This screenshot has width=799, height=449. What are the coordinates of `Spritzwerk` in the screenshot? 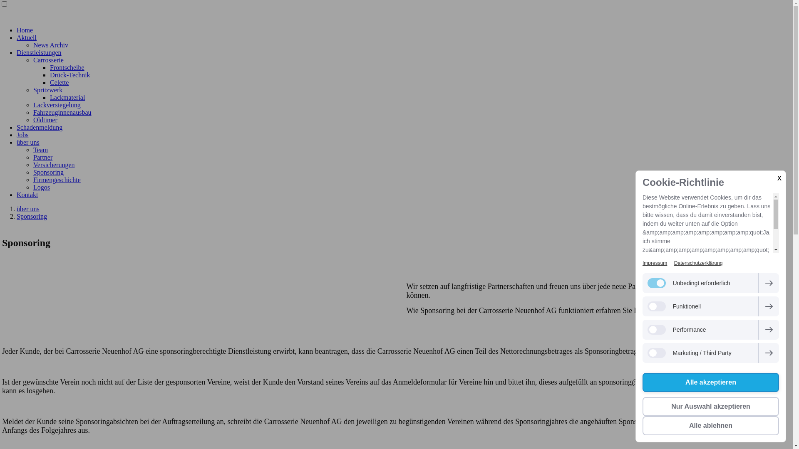 It's located at (48, 90).